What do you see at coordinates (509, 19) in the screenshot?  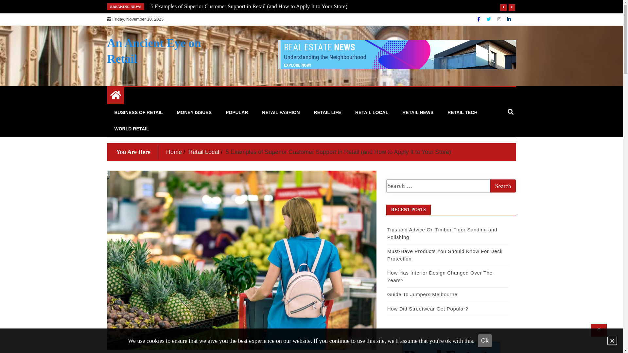 I see `Linkdin` at bounding box center [509, 19].